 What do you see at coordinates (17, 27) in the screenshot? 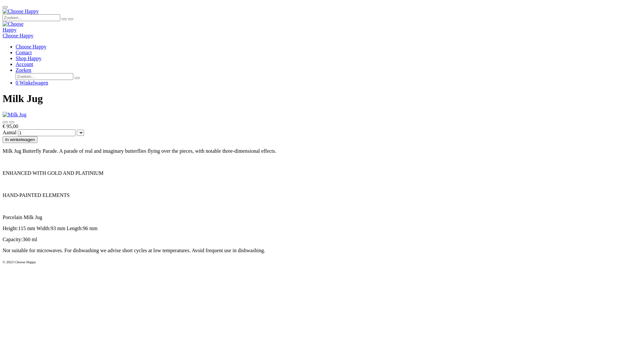
I see `Choose Happy` at bounding box center [17, 27].